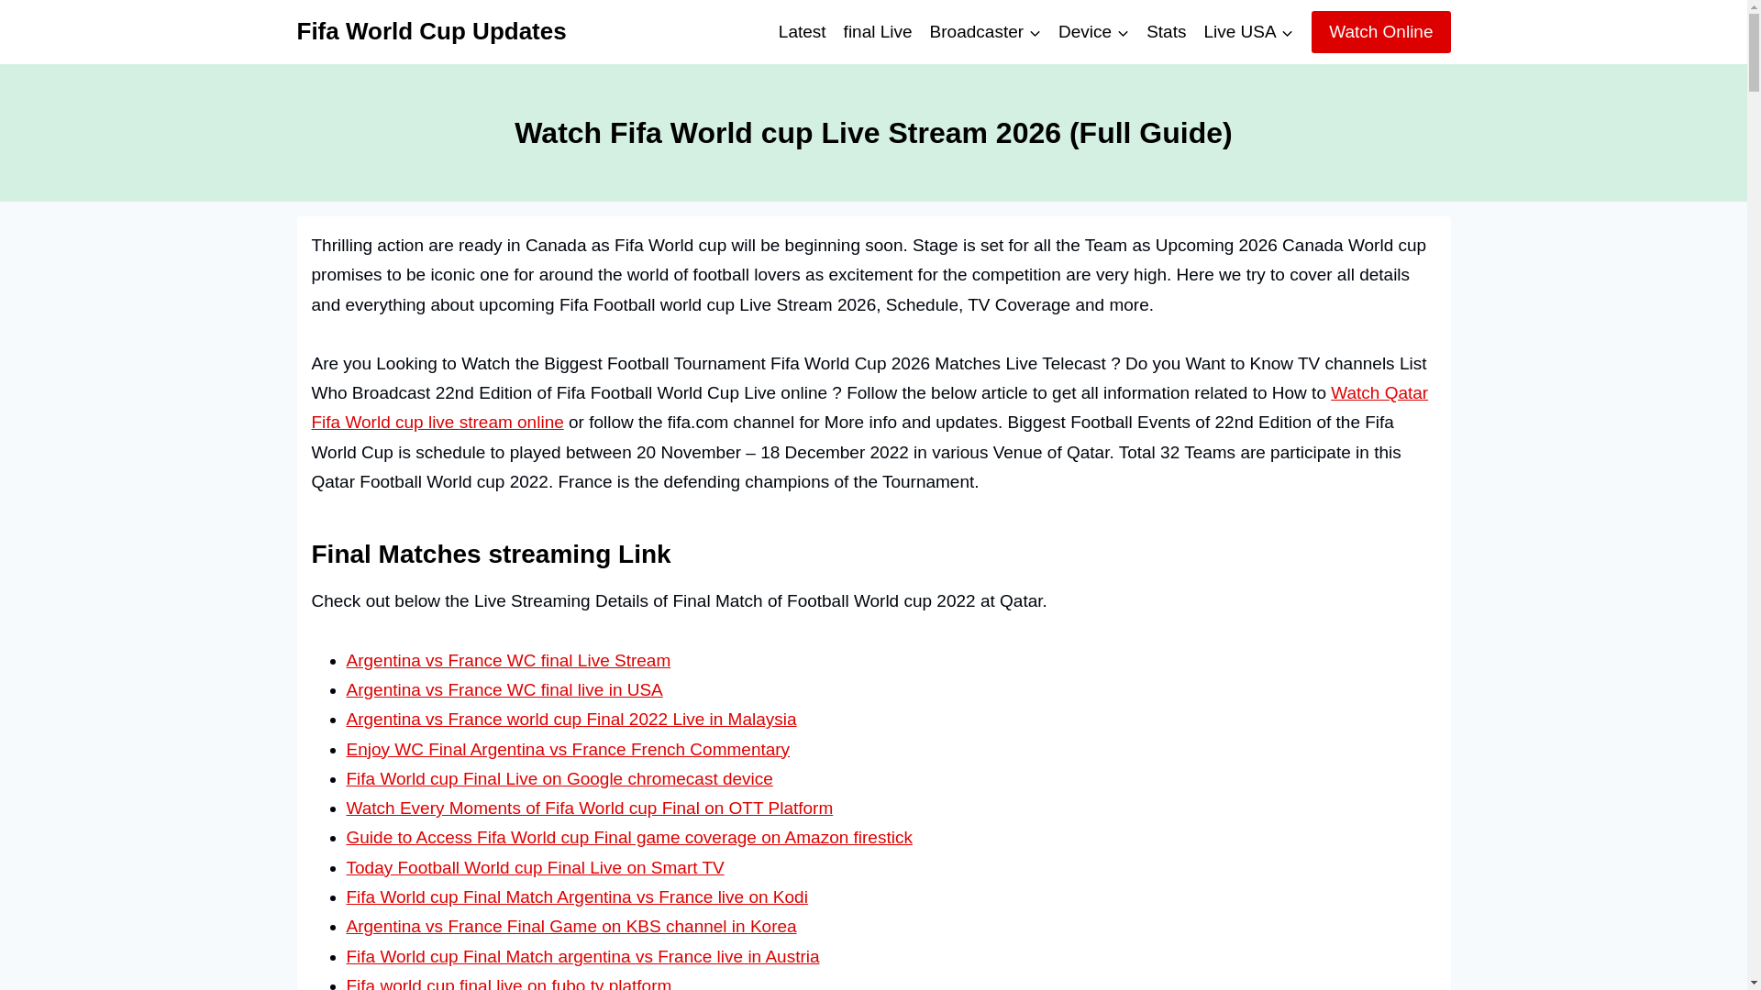  Describe the element at coordinates (536, 867) in the screenshot. I see `Today Football World cup Final Live on Smart TV` at that location.